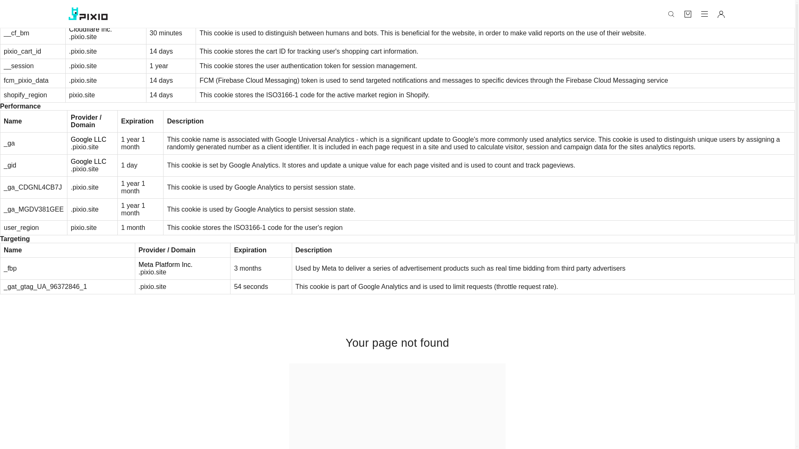 Image resolution: width=799 pixels, height=449 pixels. I want to click on Google LLC, so click(88, 140).